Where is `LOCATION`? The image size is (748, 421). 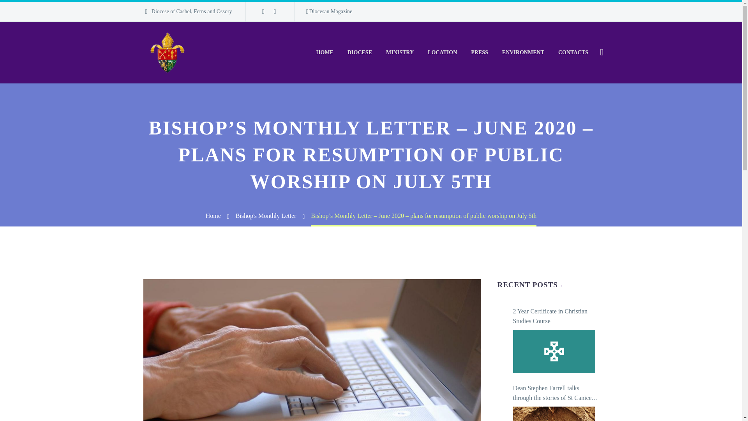 LOCATION is located at coordinates (442, 52).